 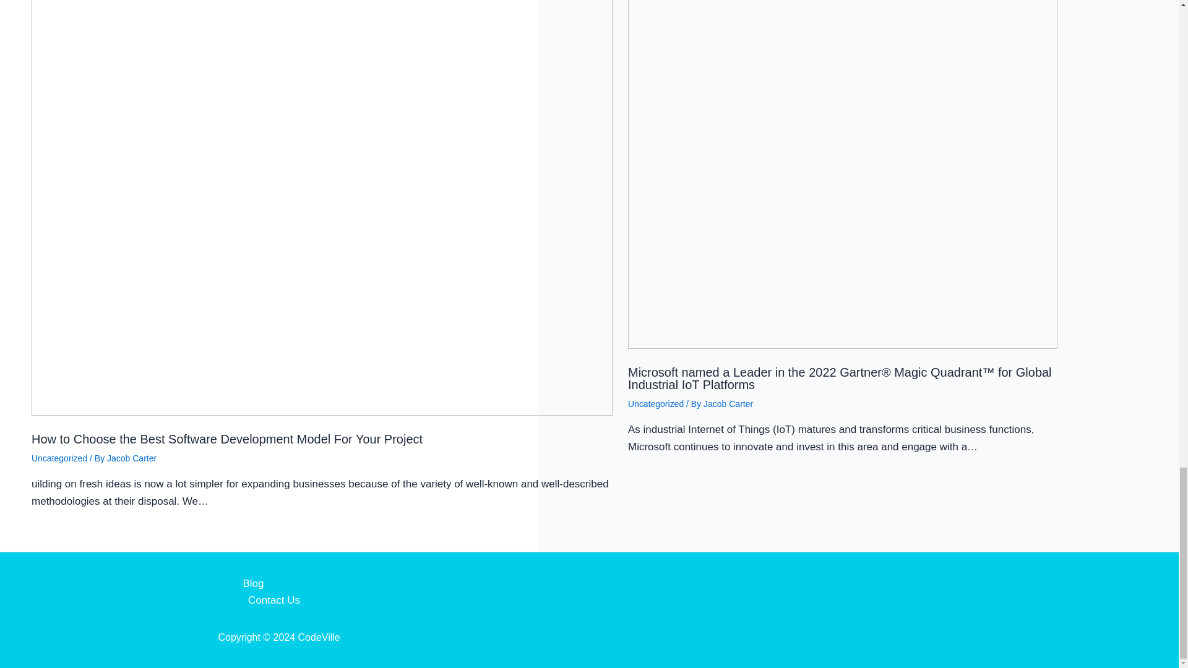 I want to click on View all posts by Jacob Carter, so click(x=131, y=458).